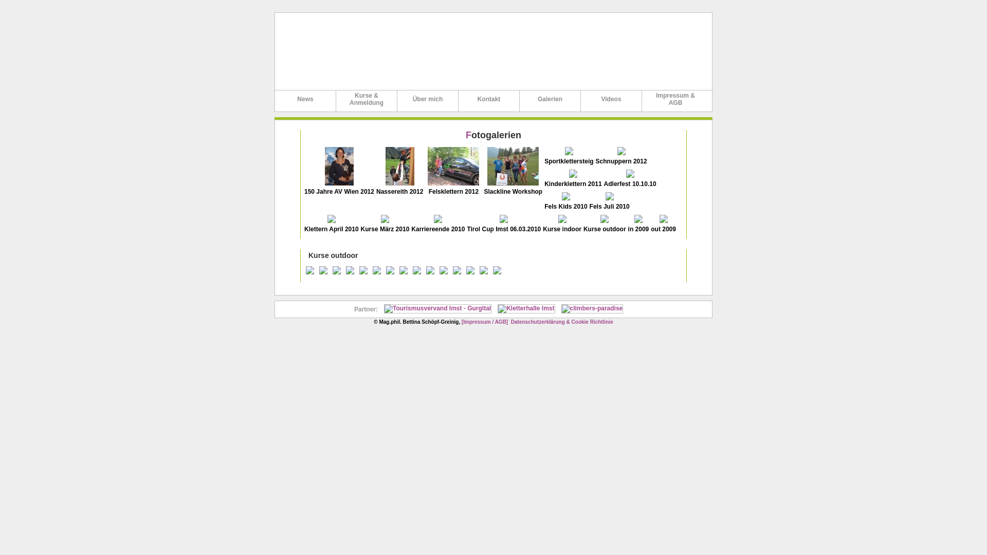  What do you see at coordinates (526, 309) in the screenshot?
I see `Kletterhalle Imst` at bounding box center [526, 309].